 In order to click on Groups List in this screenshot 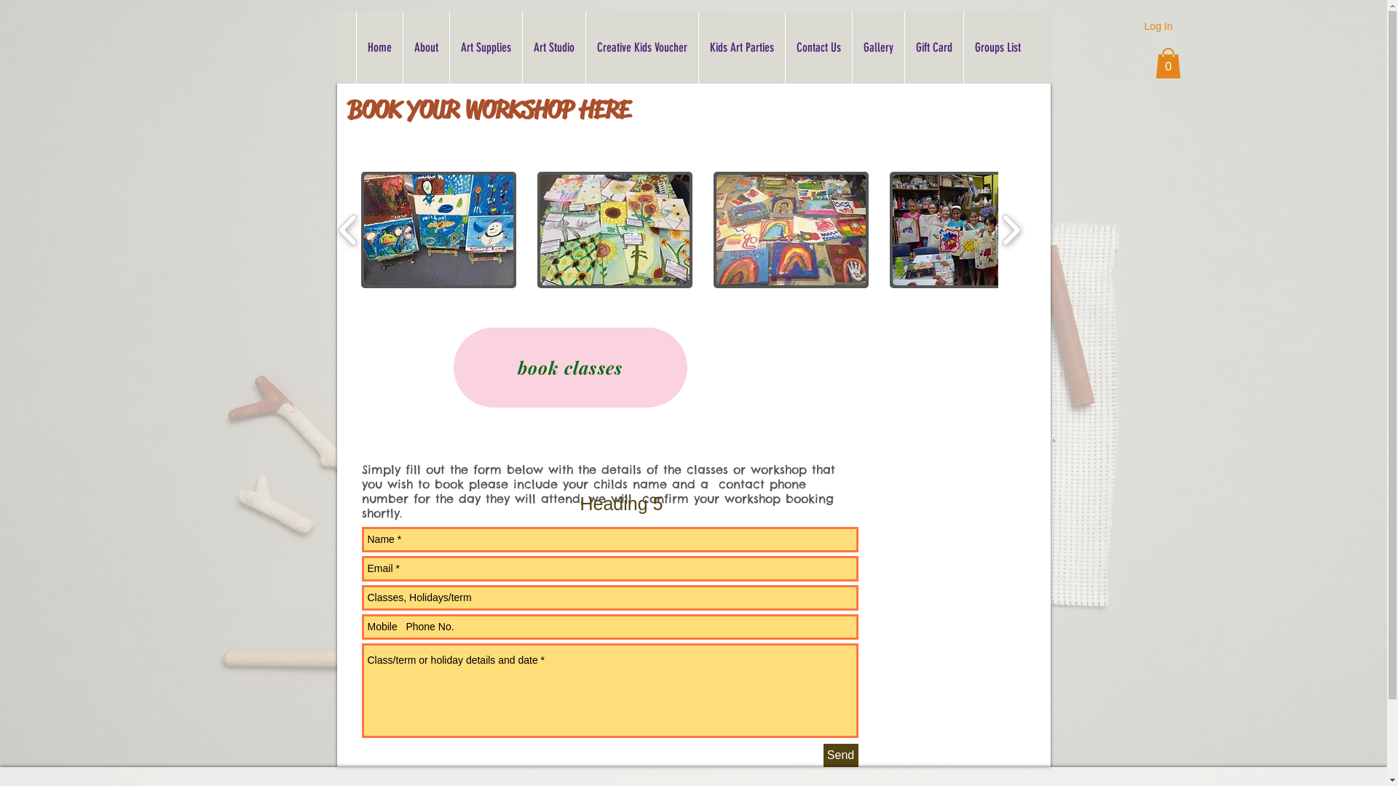, I will do `click(997, 48)`.